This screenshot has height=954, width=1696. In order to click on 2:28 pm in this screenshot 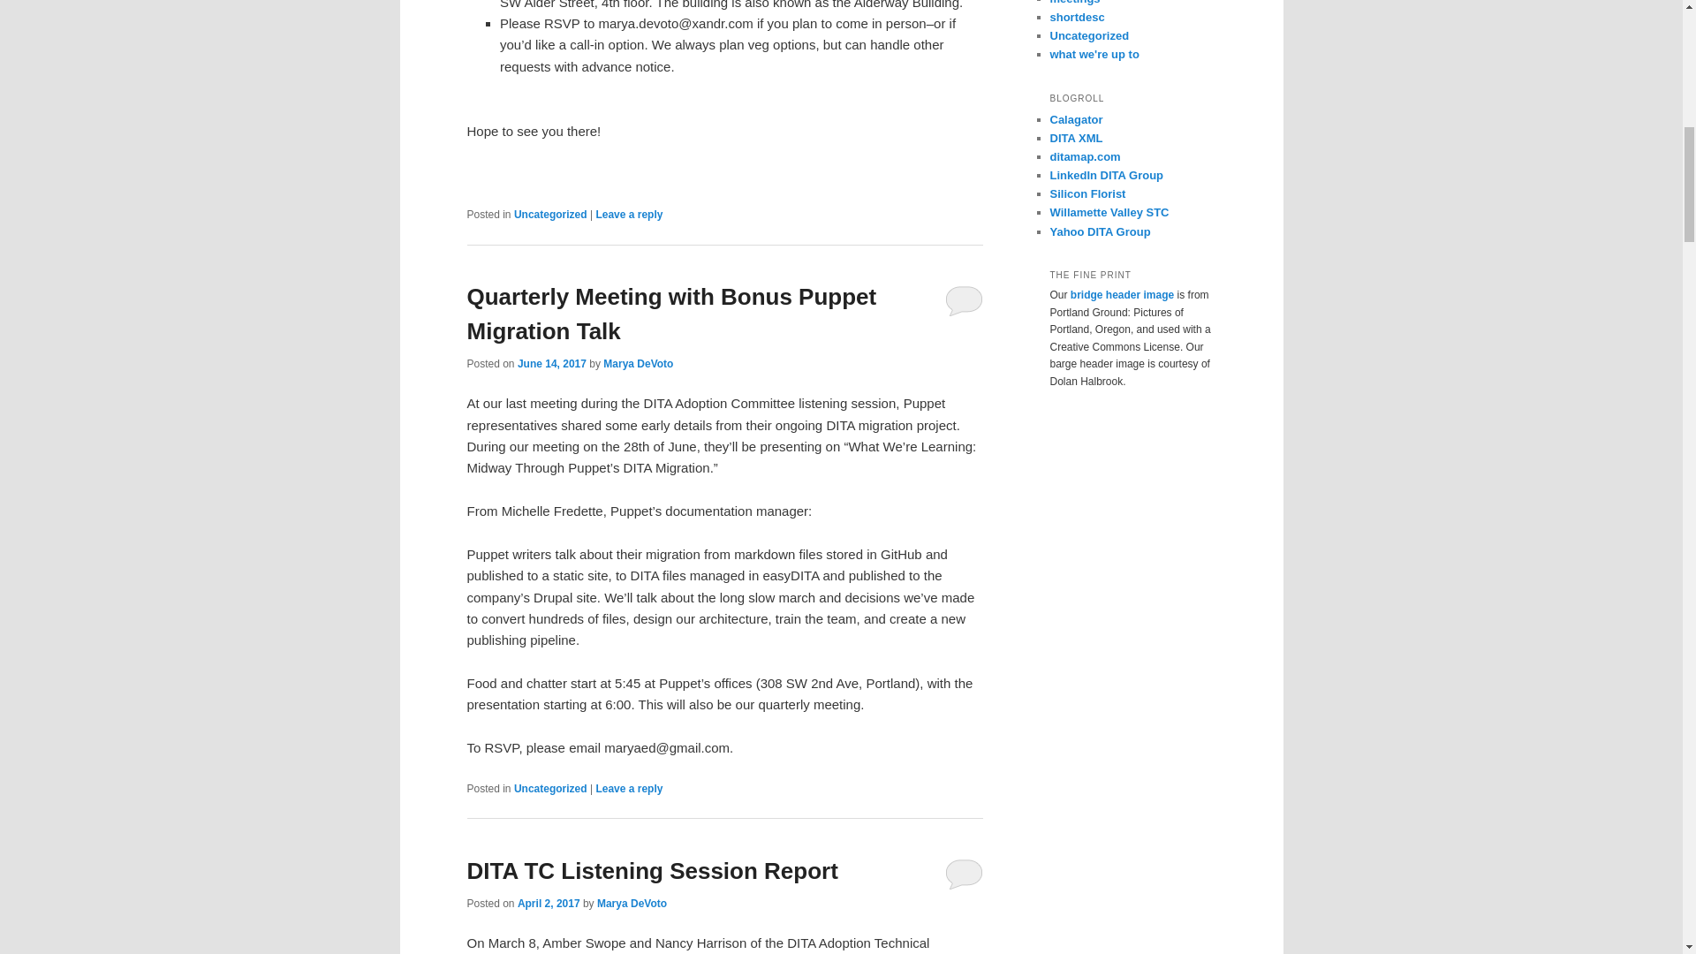, I will do `click(548, 904)`.